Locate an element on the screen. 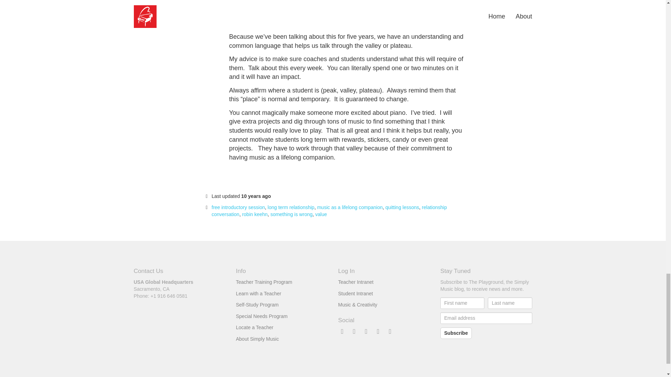 This screenshot has width=671, height=377. robin keehn is located at coordinates (255, 214).